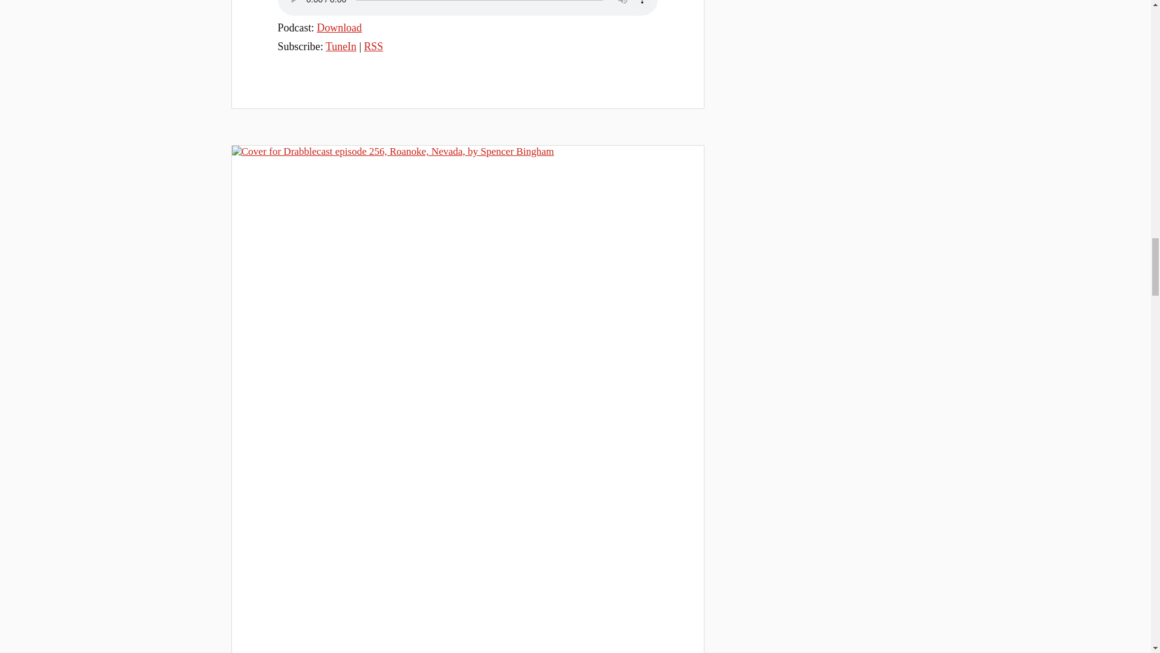 The image size is (1160, 653). What do you see at coordinates (340, 28) in the screenshot?
I see `Download` at bounding box center [340, 28].